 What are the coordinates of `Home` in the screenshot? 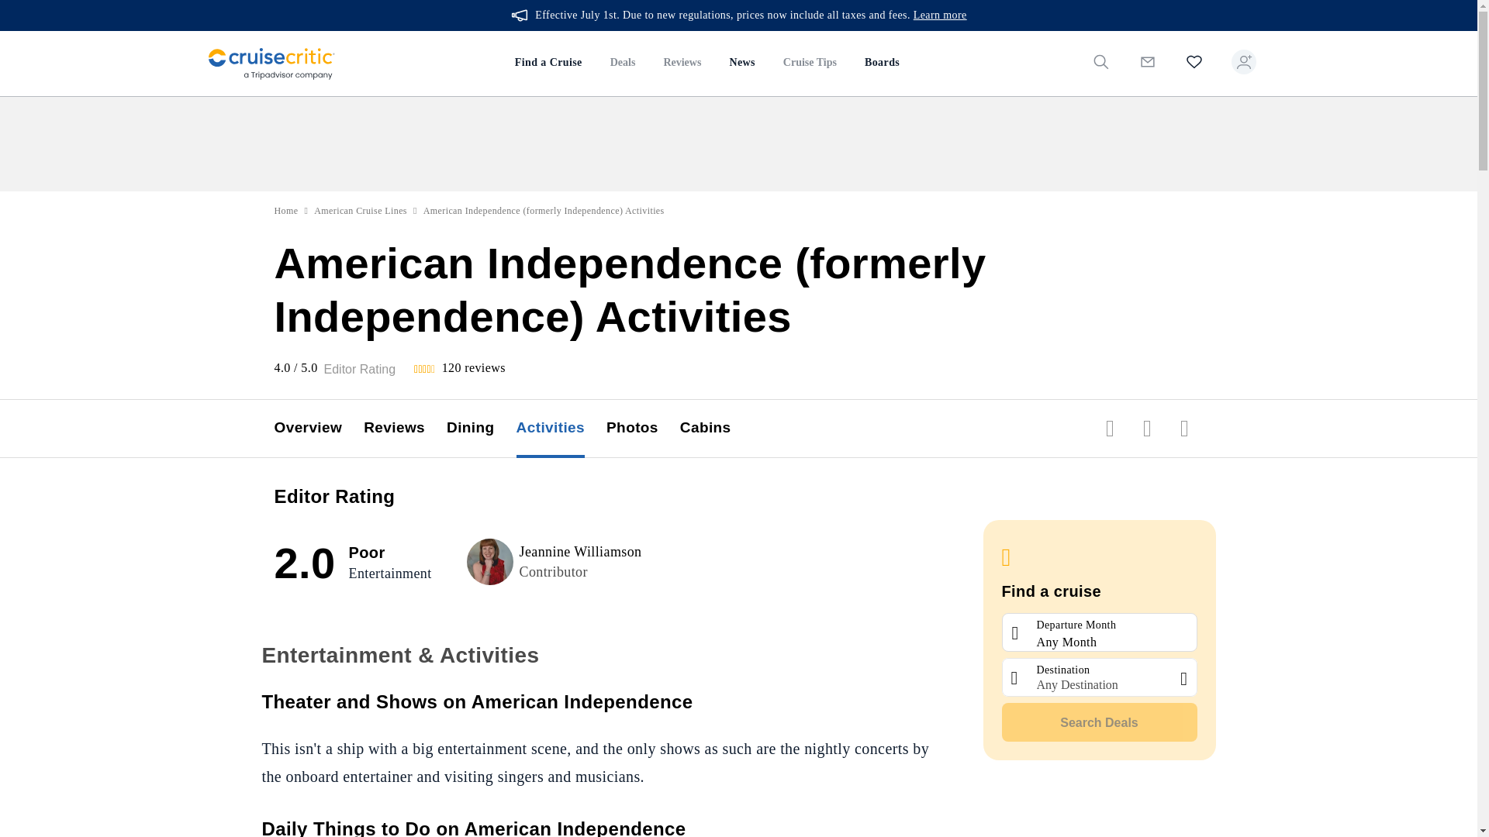 It's located at (286, 211).